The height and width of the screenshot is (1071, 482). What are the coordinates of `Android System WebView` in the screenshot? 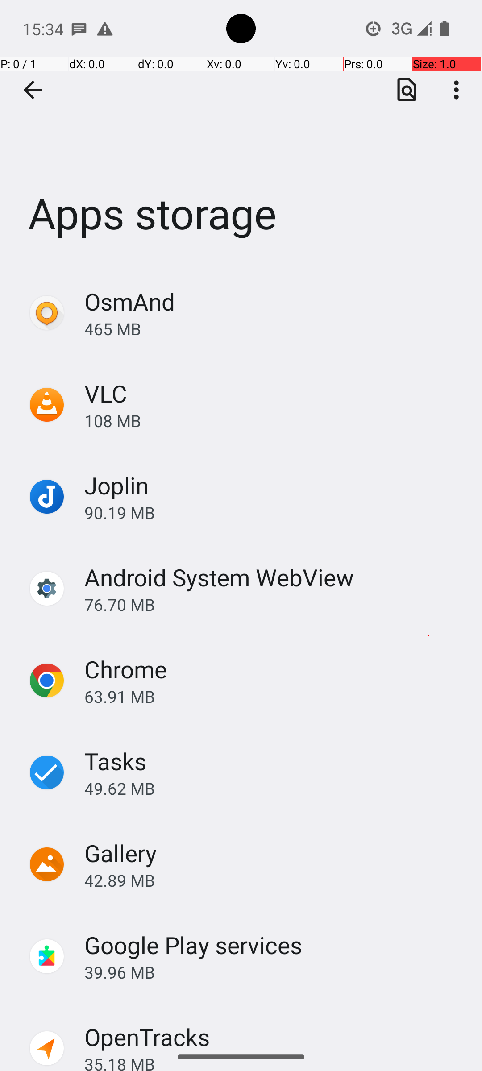 It's located at (219, 577).